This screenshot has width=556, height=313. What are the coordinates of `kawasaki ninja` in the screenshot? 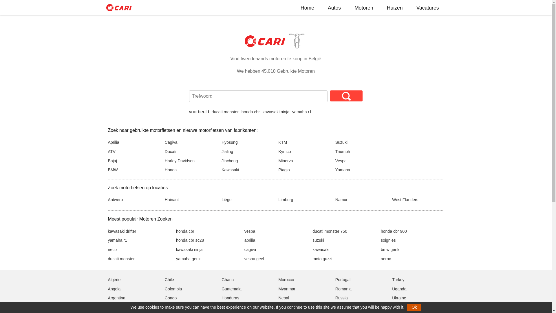 It's located at (189, 250).